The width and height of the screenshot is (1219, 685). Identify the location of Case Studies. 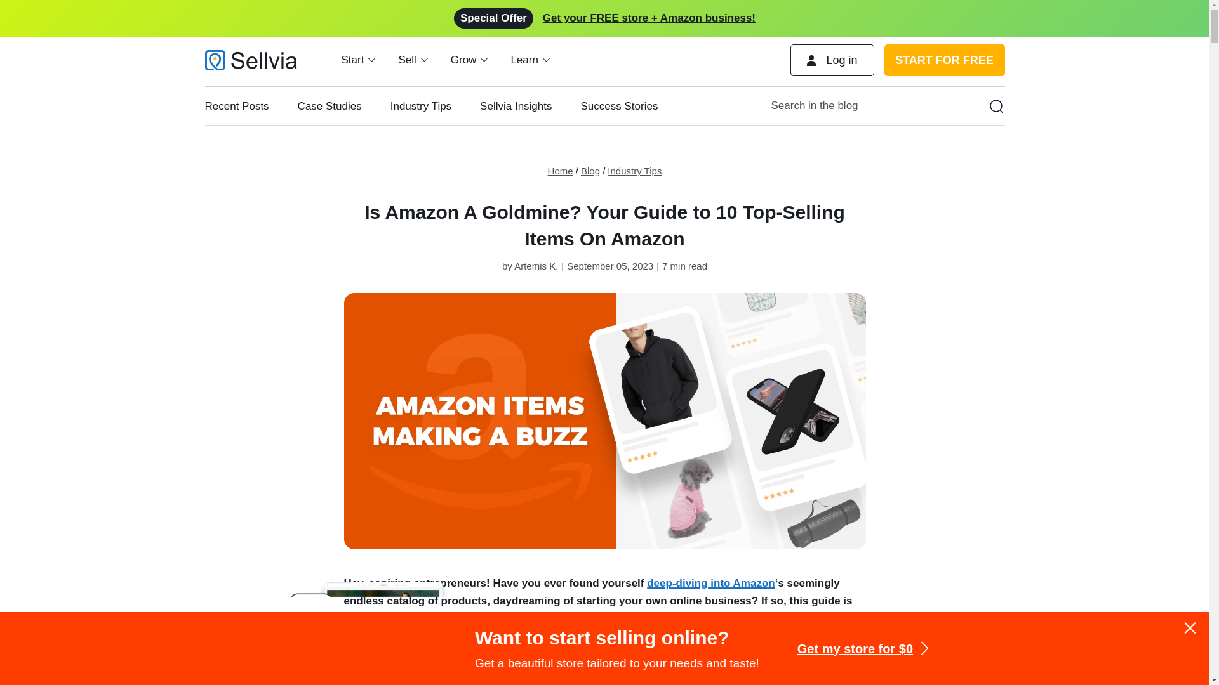
(343, 107).